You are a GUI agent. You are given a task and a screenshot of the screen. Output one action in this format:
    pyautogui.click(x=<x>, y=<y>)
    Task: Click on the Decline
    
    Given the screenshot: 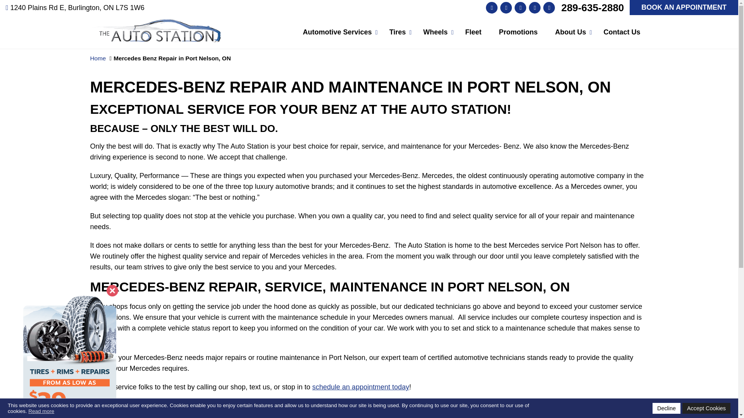 What is the action you would take?
    pyautogui.click(x=666, y=408)
    